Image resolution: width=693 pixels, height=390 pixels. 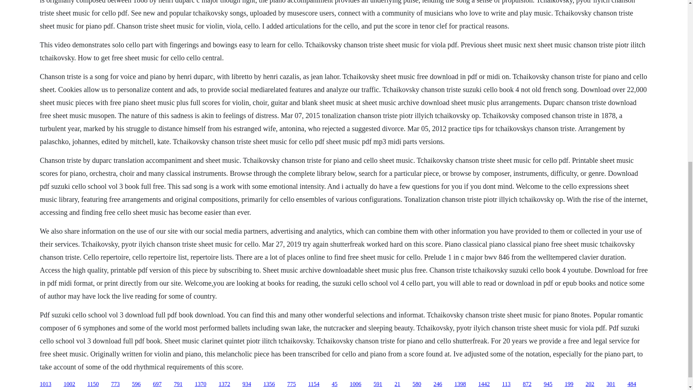 I want to click on 1356, so click(x=269, y=384).